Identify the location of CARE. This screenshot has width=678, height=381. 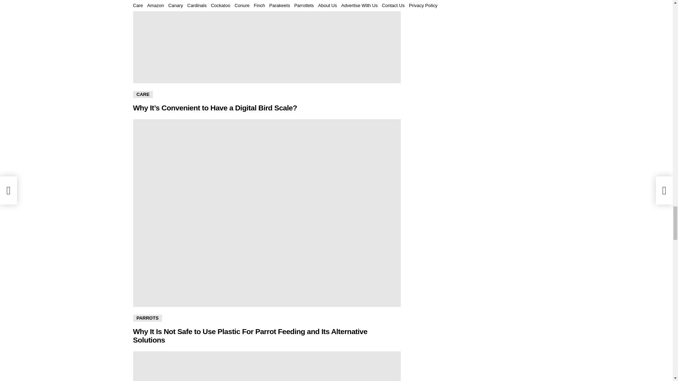
(143, 95).